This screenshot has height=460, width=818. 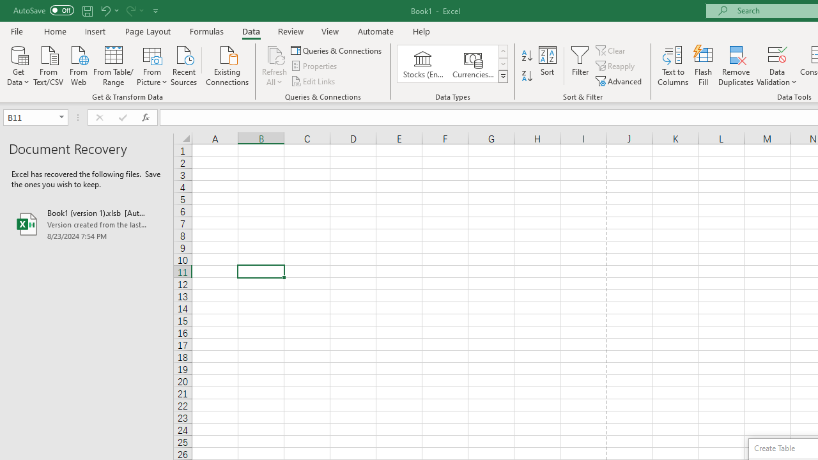 What do you see at coordinates (704, 65) in the screenshot?
I see `Flash Fill` at bounding box center [704, 65].